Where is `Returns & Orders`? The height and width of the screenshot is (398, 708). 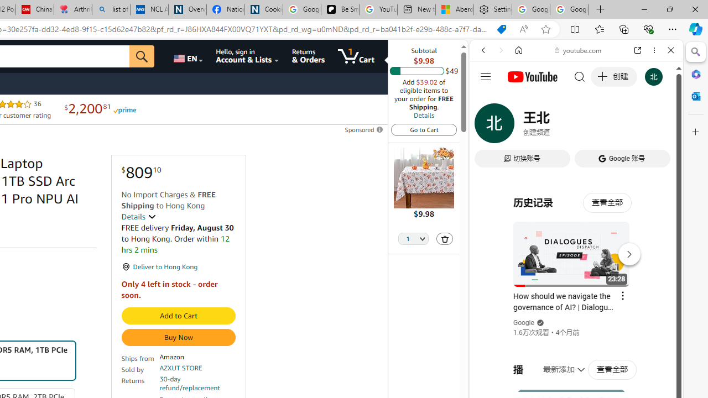 Returns & Orders is located at coordinates (308, 56).